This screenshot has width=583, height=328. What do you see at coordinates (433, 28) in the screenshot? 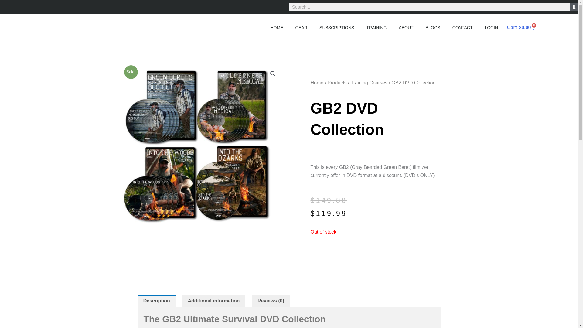
I see `BLOGS` at bounding box center [433, 28].